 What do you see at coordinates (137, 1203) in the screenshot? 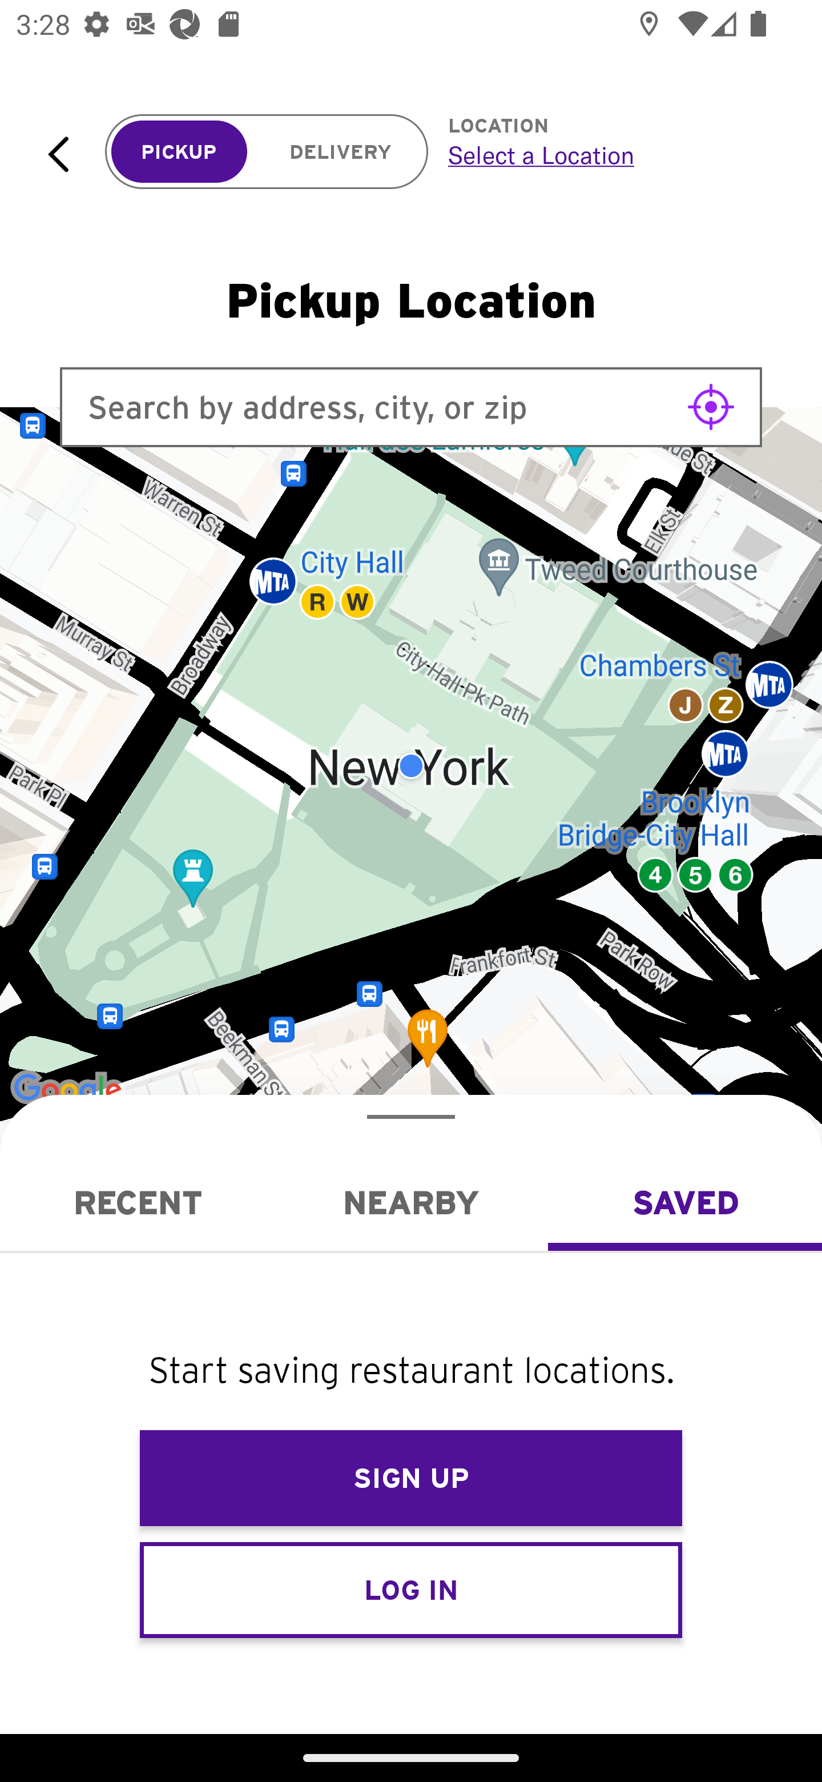
I see `Recent RECENT` at bounding box center [137, 1203].